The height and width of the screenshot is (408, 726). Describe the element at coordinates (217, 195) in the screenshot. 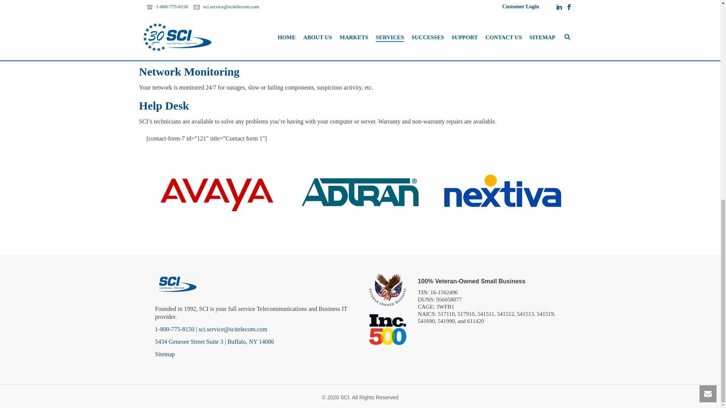

I see `avaya` at that location.